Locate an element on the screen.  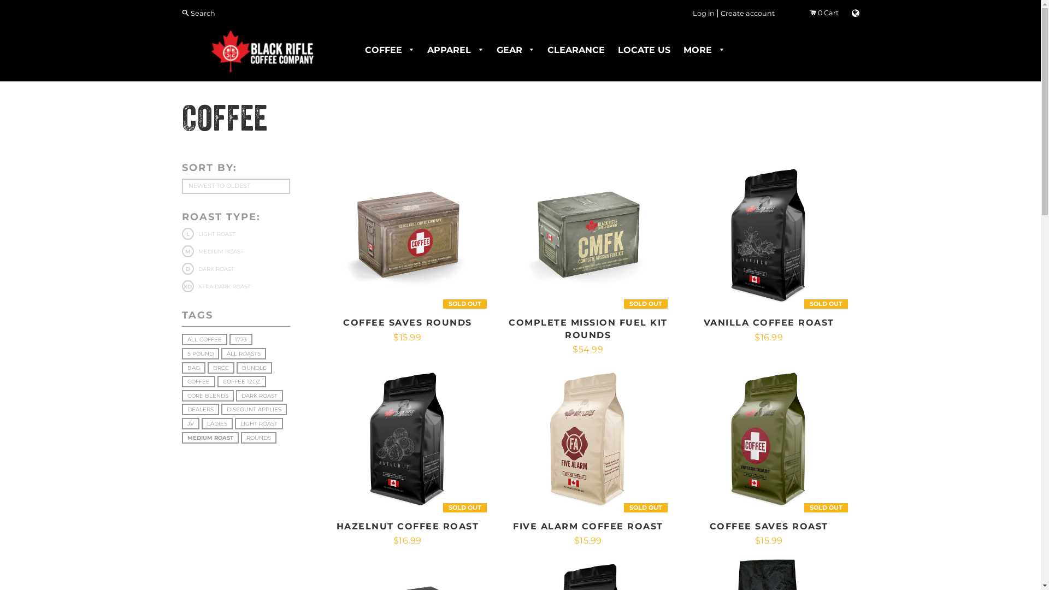
DEALERS is located at coordinates (200, 410).